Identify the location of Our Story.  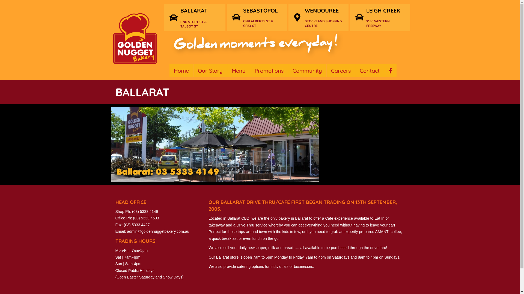
(210, 71).